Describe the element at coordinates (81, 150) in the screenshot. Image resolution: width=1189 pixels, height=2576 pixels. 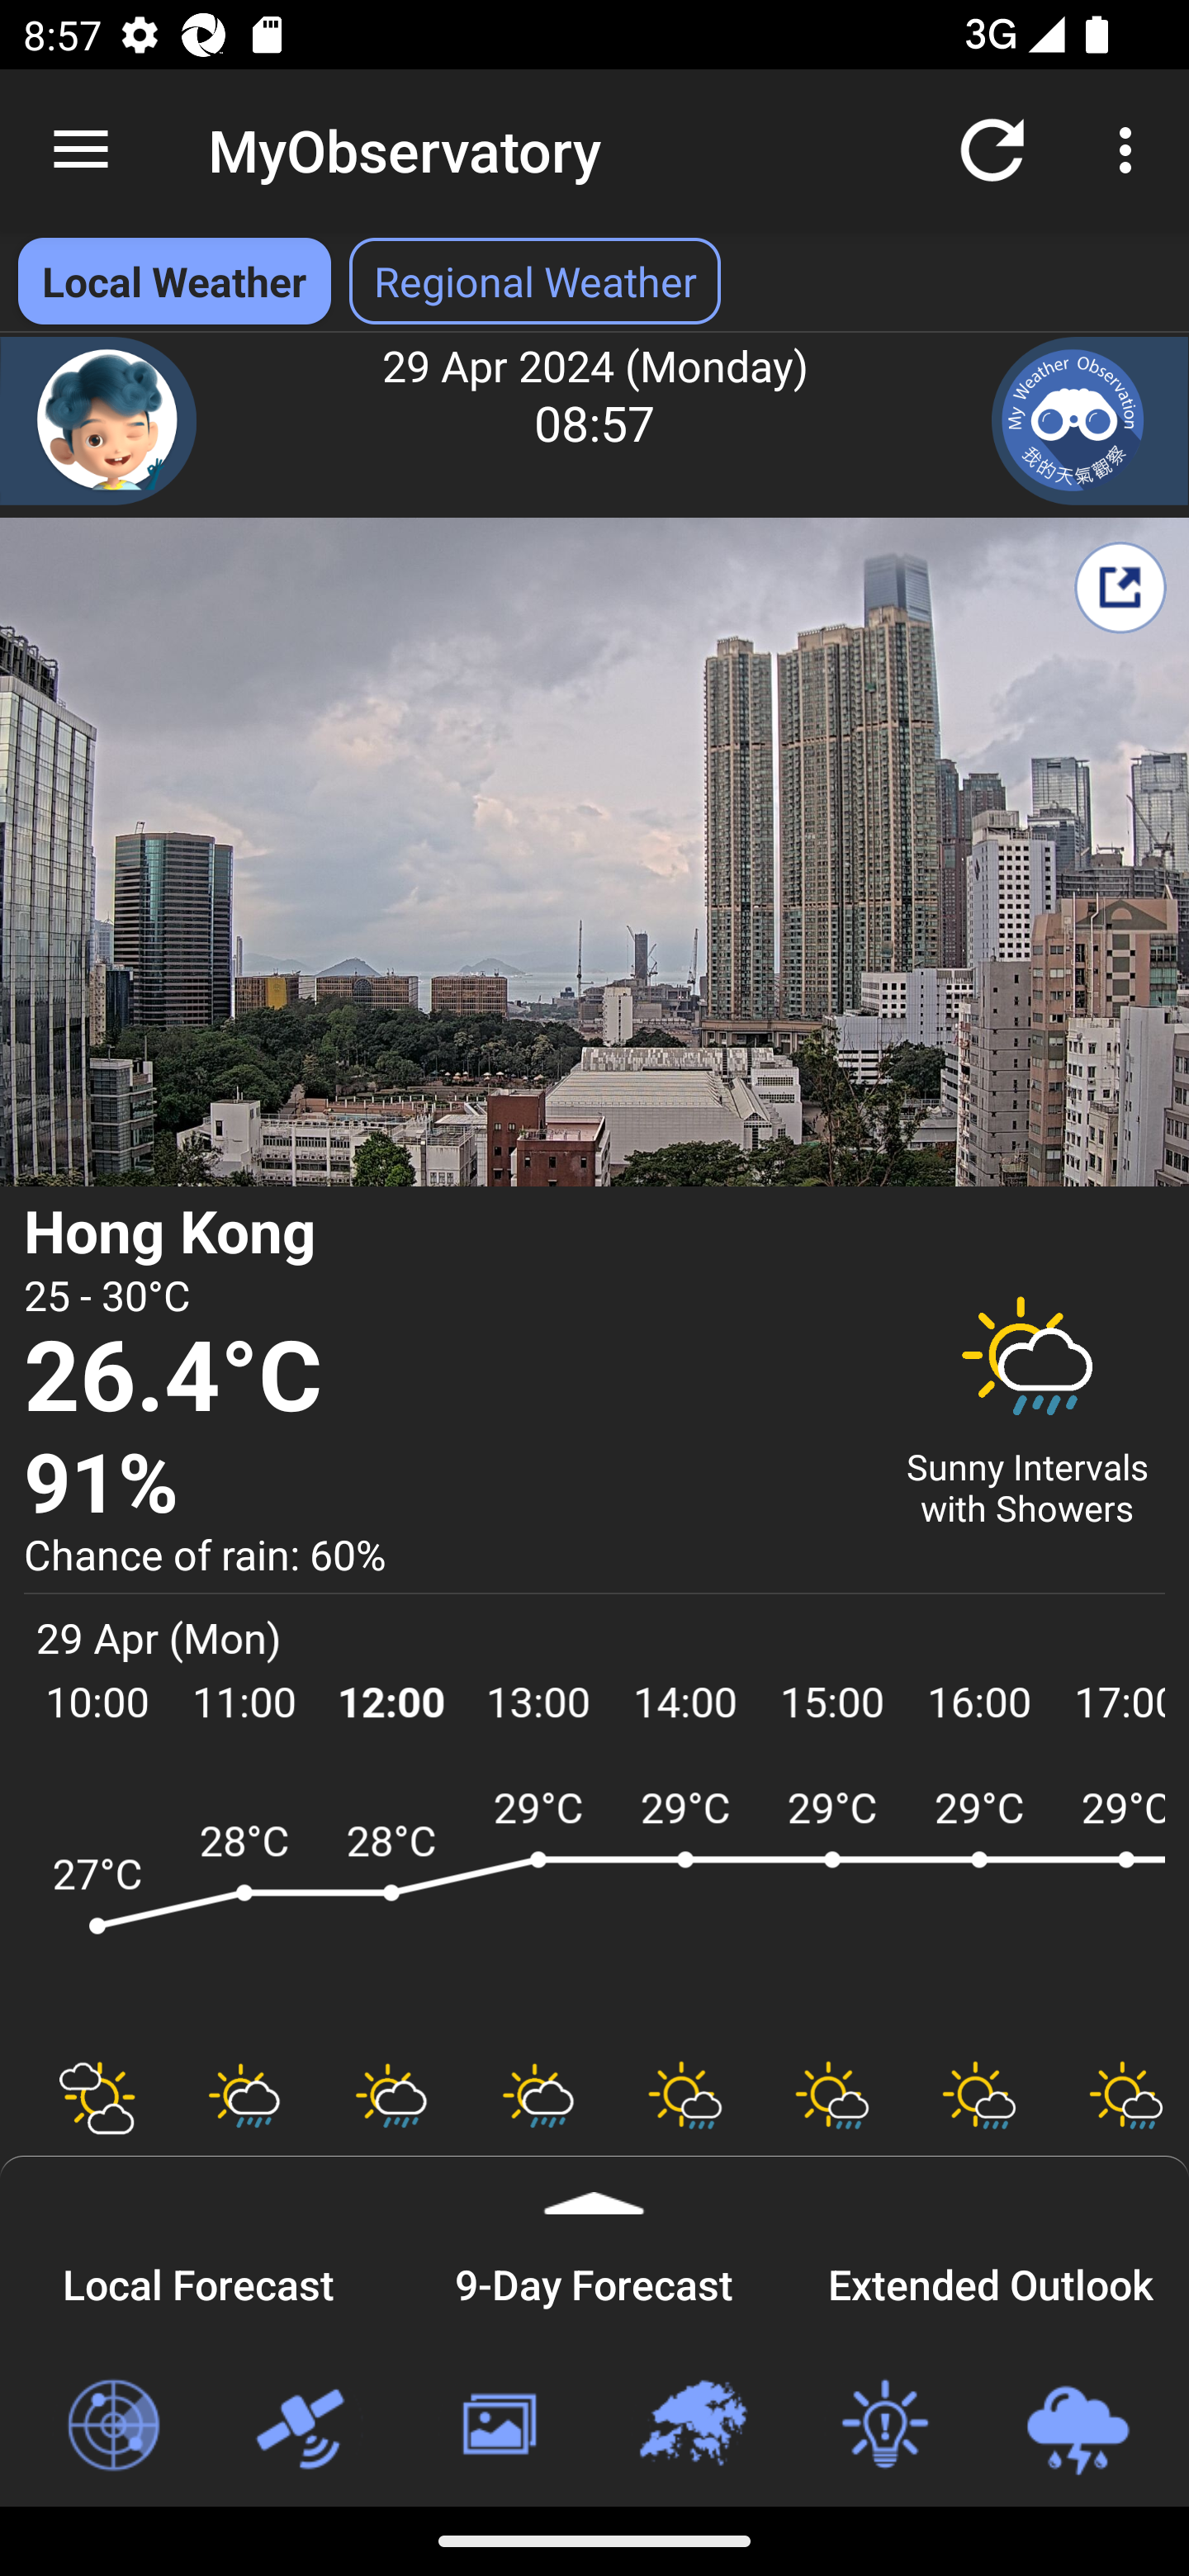
I see `Navigate up` at that location.